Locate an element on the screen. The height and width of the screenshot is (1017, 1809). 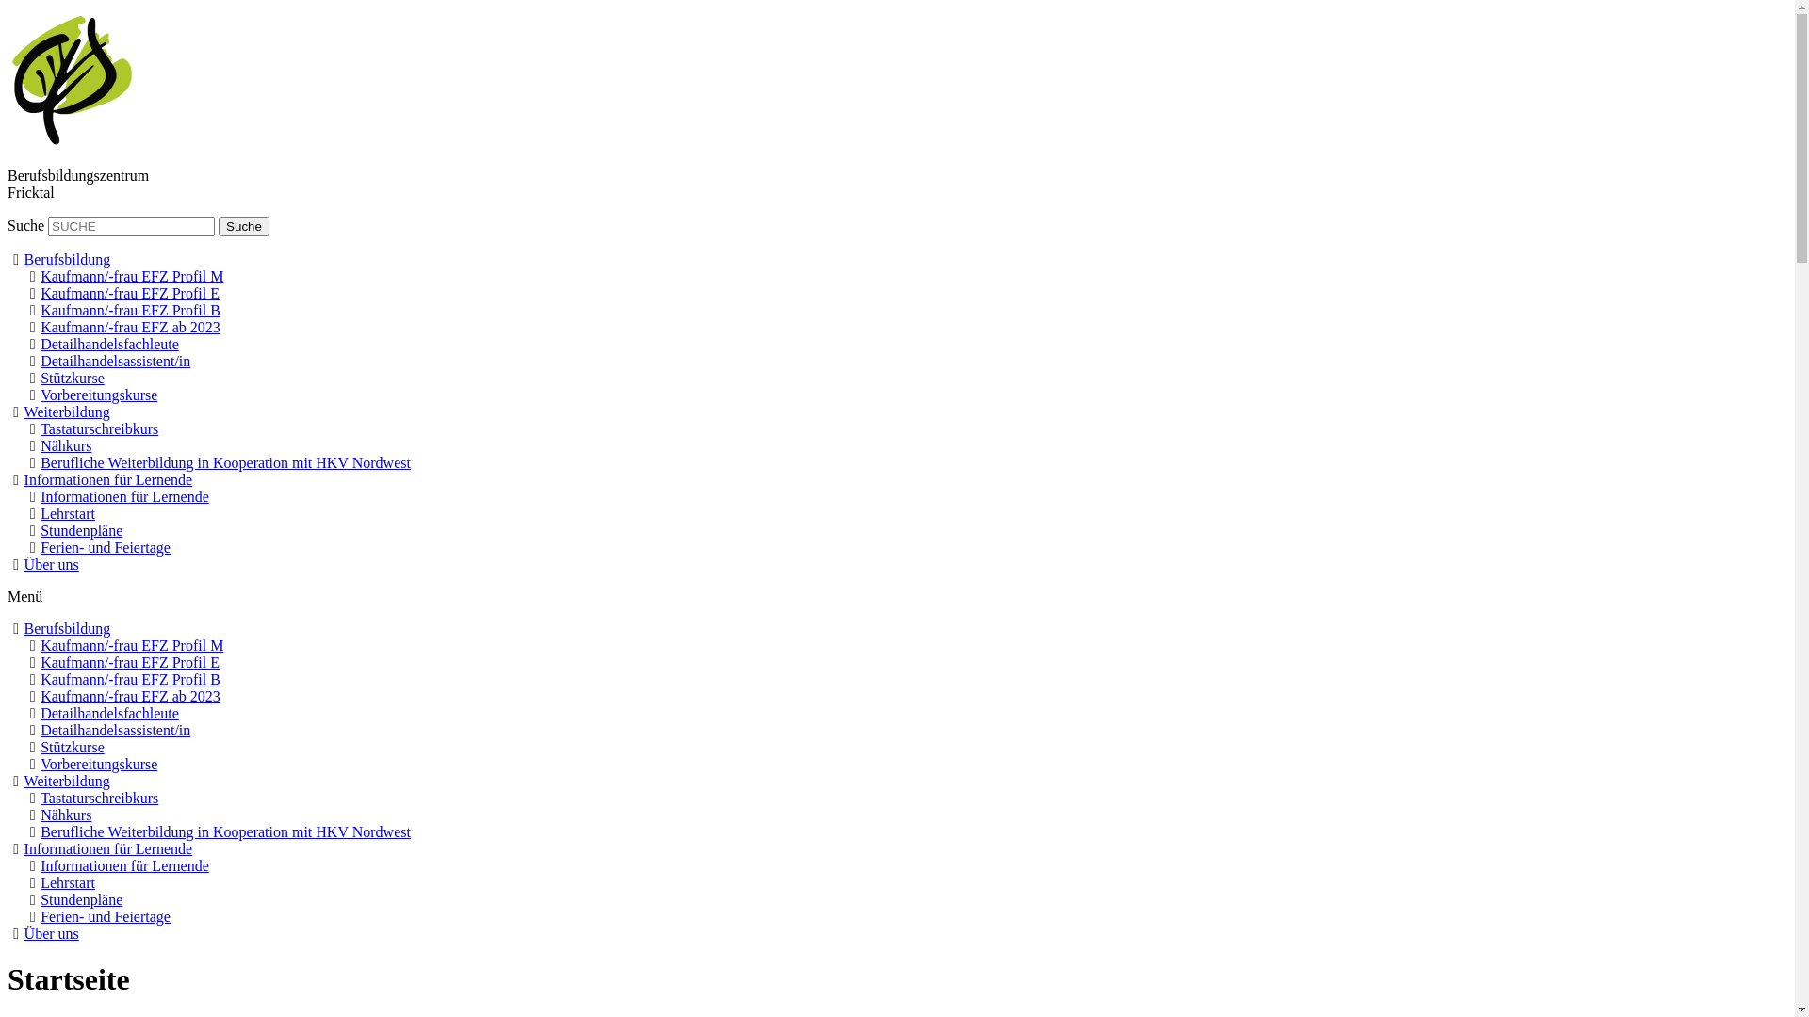
Kaufmann/-frau EFZ Profil M is located at coordinates (132, 646).